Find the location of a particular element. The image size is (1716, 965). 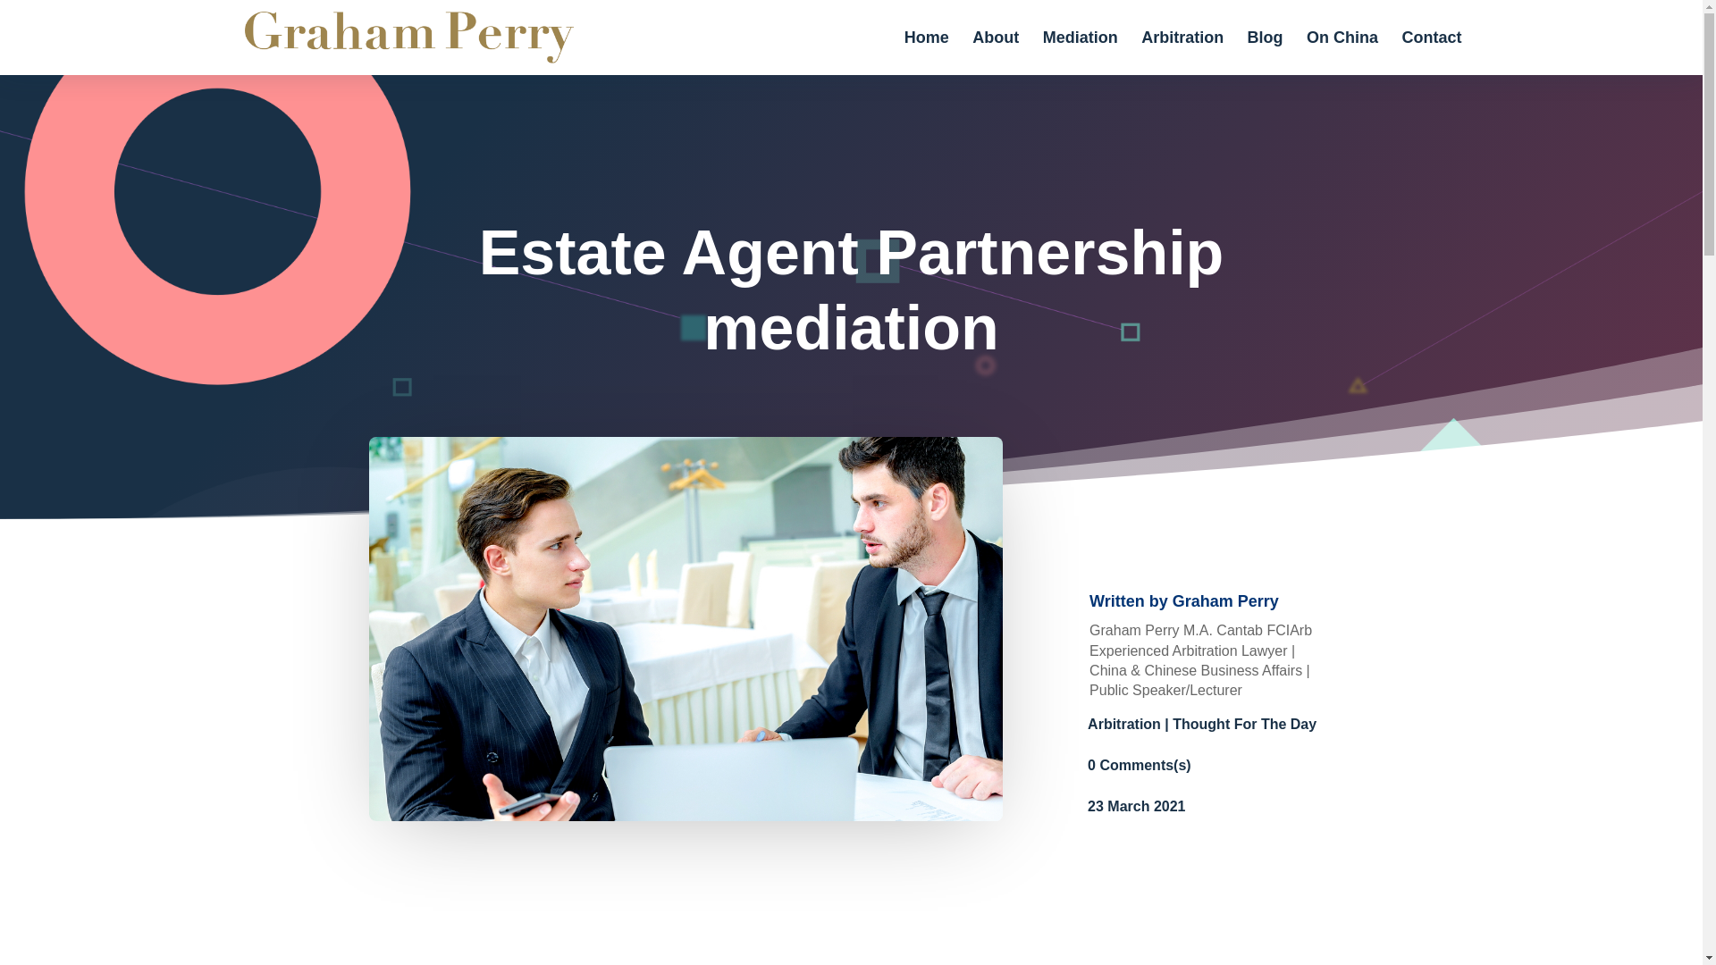

Arbitration is located at coordinates (1124, 724).